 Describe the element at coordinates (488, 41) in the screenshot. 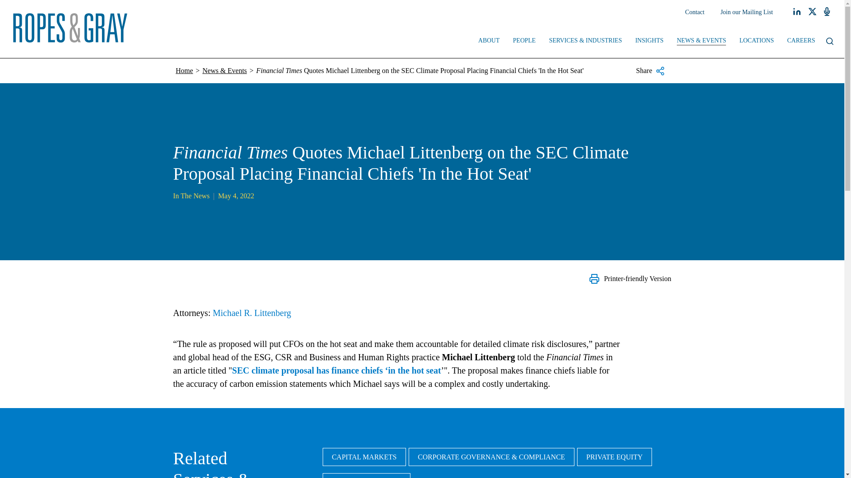

I see `ABOUT` at that location.